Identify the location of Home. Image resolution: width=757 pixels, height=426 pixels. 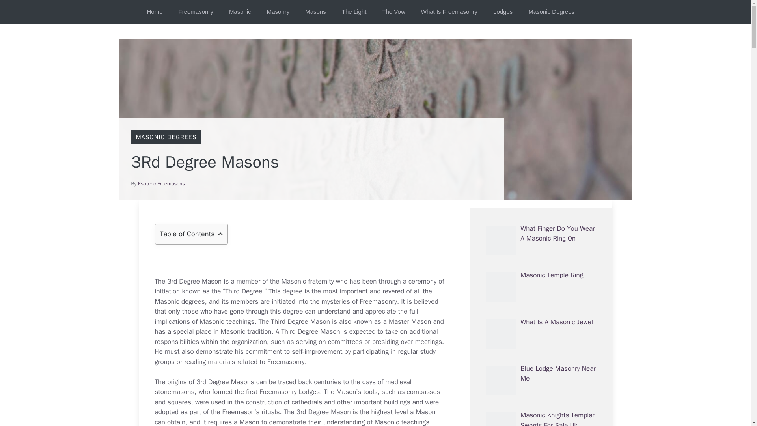
(155, 12).